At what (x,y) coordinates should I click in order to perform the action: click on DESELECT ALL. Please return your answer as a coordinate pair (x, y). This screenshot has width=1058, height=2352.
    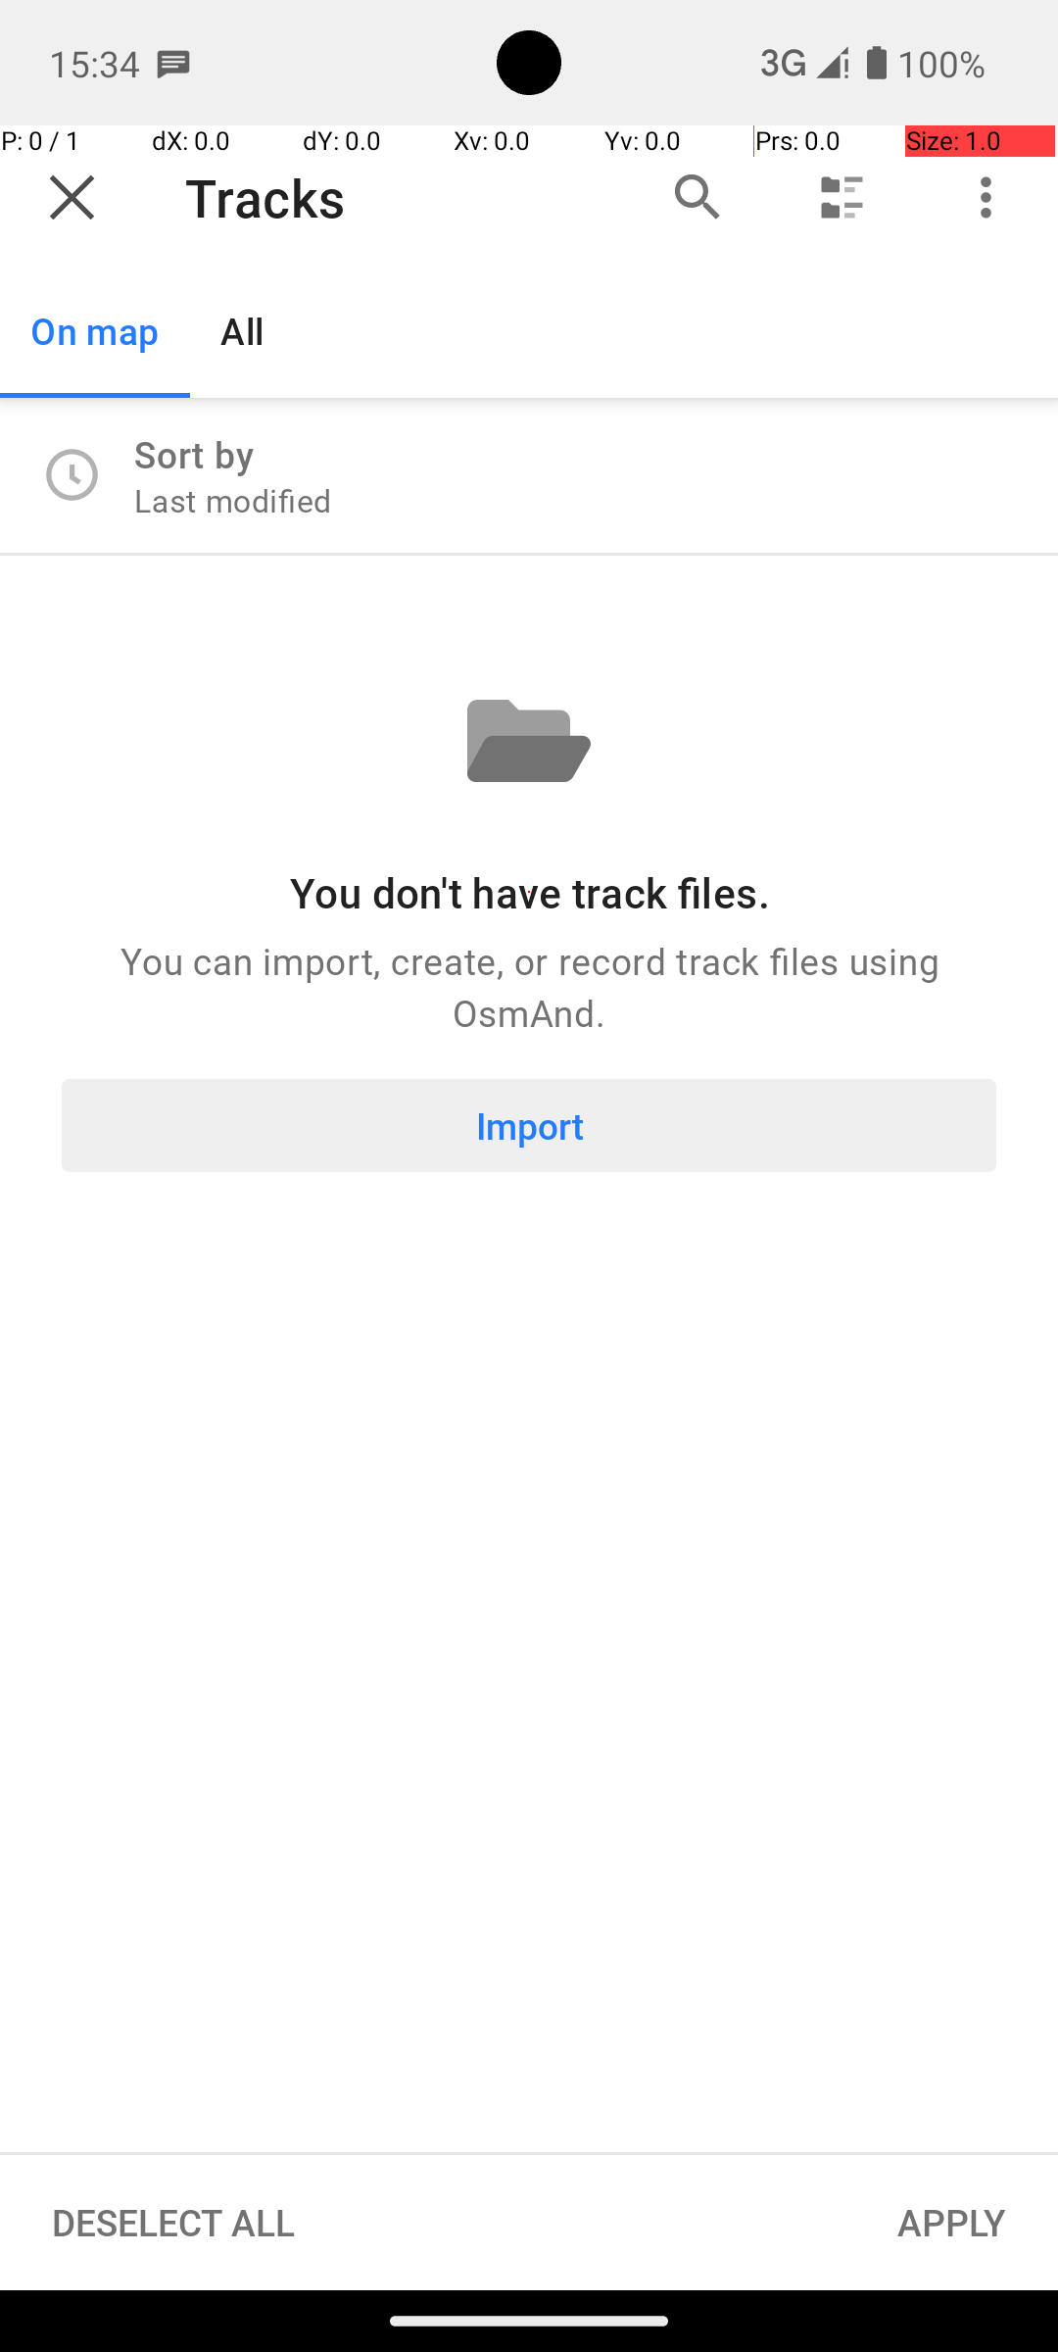
    Looking at the image, I should click on (174, 2223).